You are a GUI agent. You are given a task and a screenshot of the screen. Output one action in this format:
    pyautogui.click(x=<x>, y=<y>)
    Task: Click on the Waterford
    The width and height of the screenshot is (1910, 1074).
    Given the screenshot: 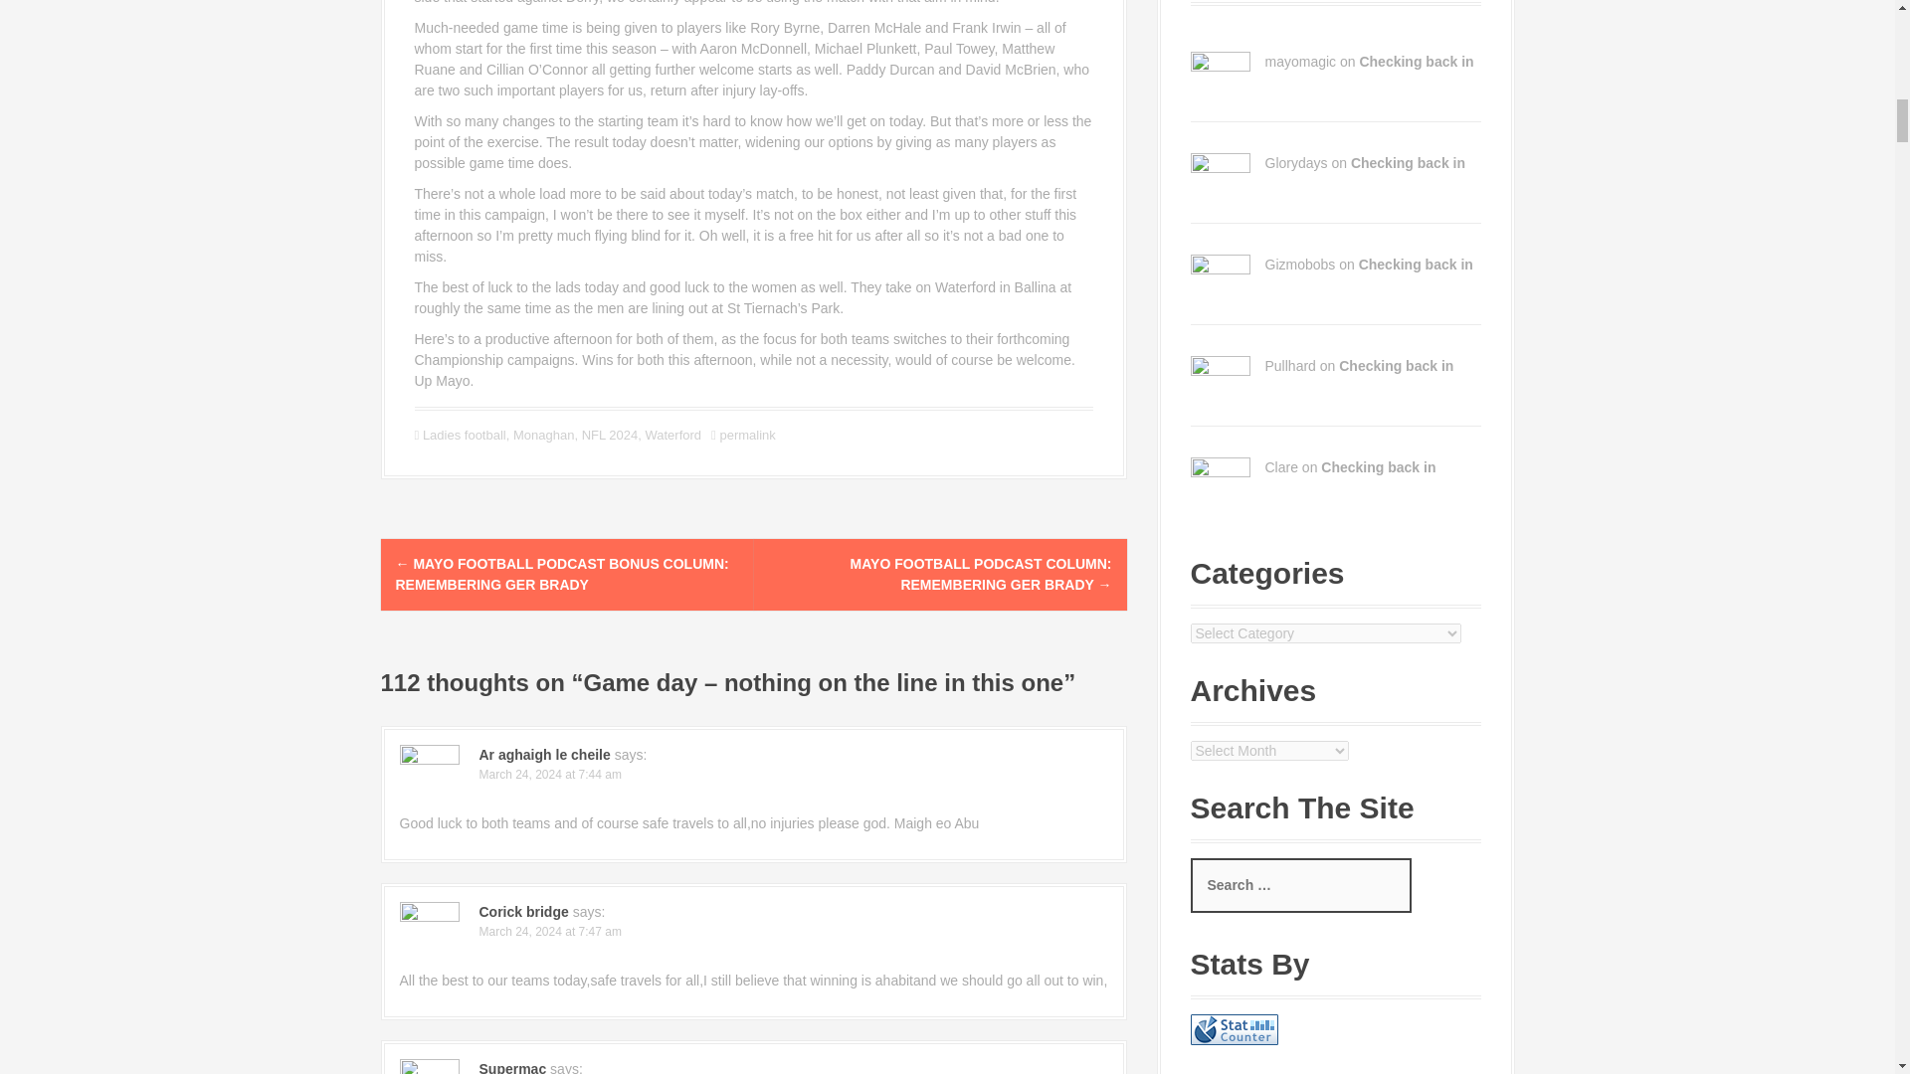 What is the action you would take?
    pyautogui.click(x=672, y=434)
    